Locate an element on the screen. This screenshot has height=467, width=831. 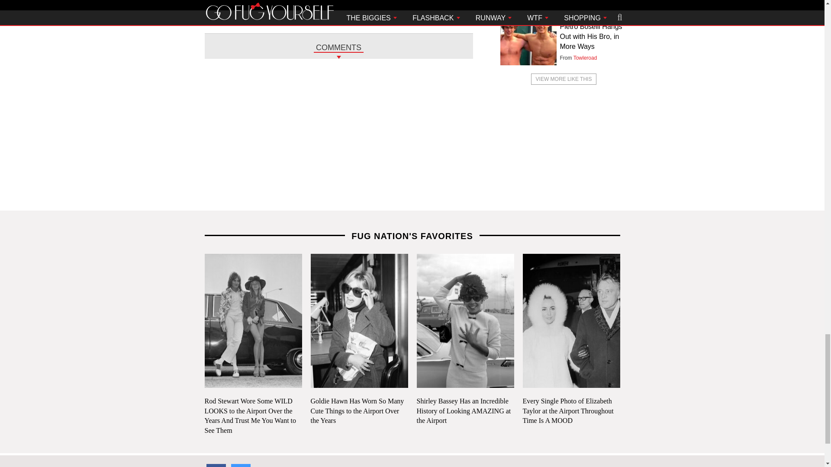
3rd party ad content is located at coordinates (338, 15).